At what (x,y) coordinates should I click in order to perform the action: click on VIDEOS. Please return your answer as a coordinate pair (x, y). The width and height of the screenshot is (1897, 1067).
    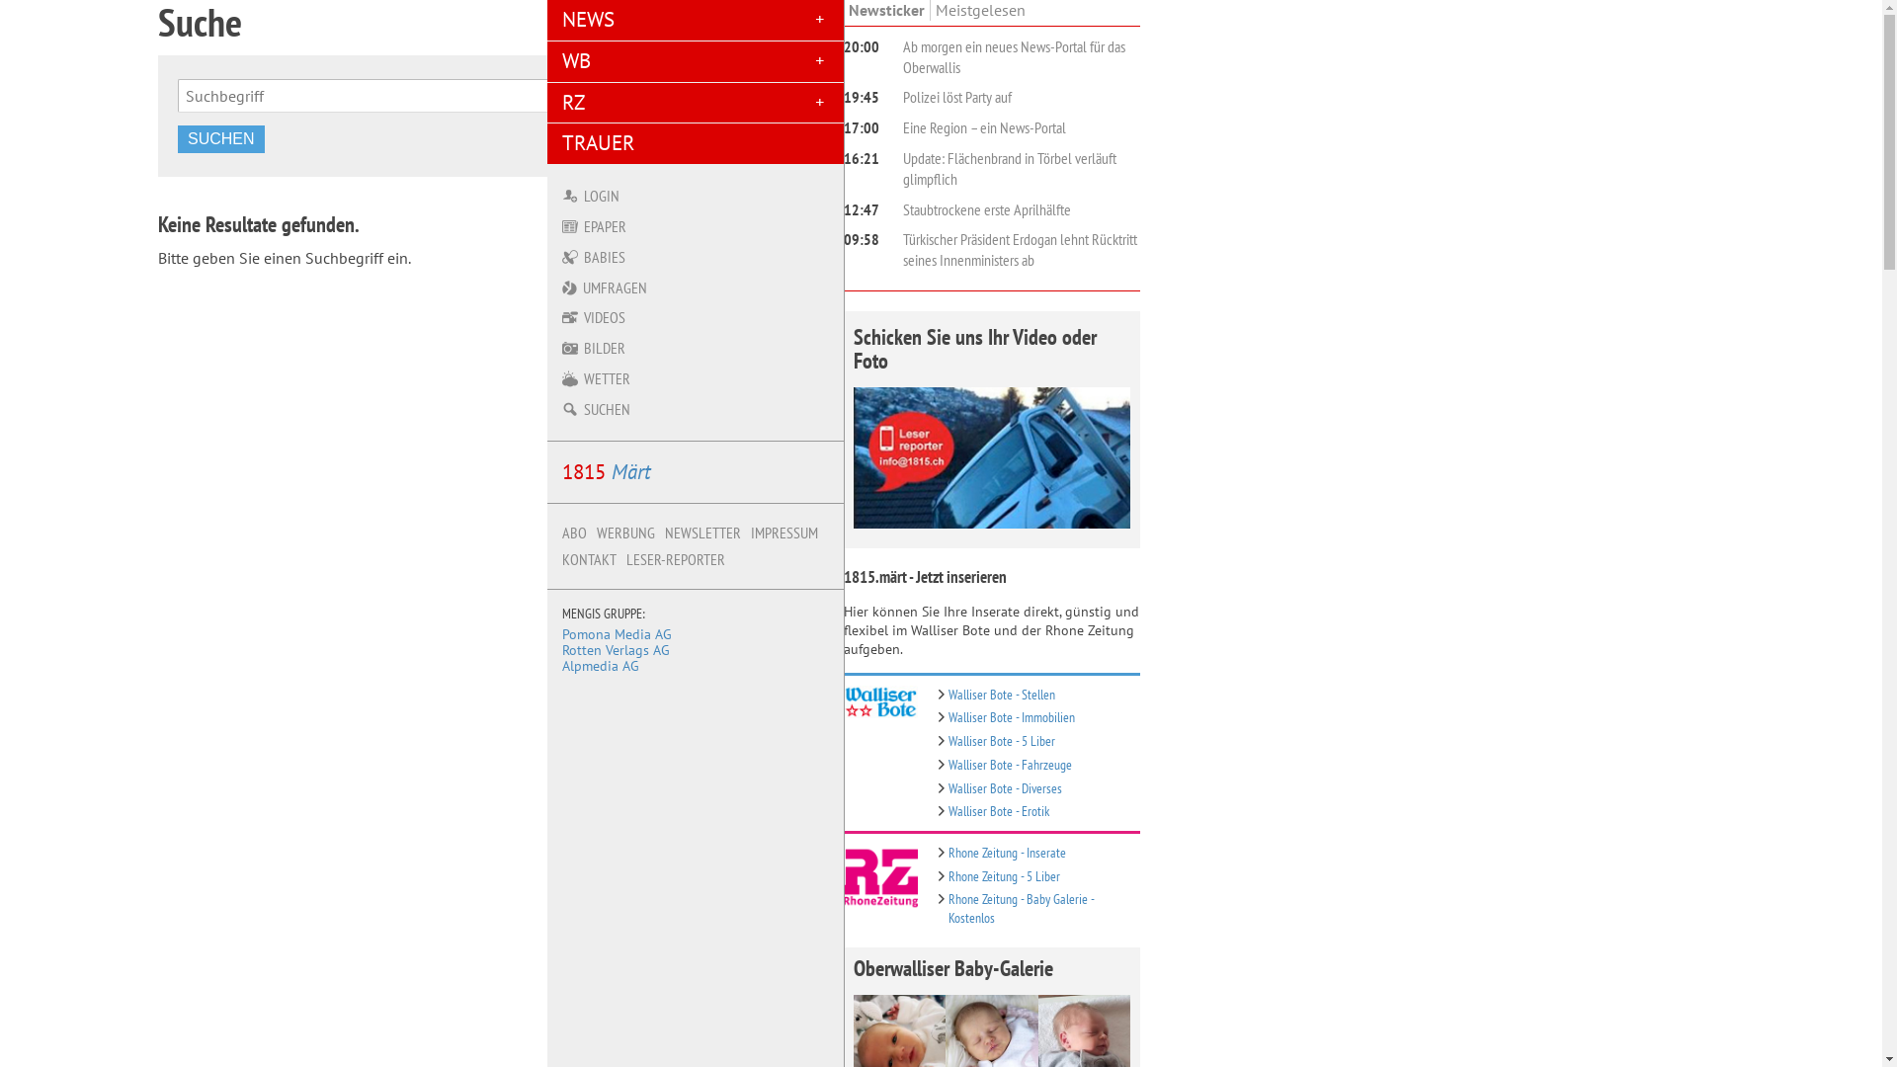
    Looking at the image, I should click on (696, 318).